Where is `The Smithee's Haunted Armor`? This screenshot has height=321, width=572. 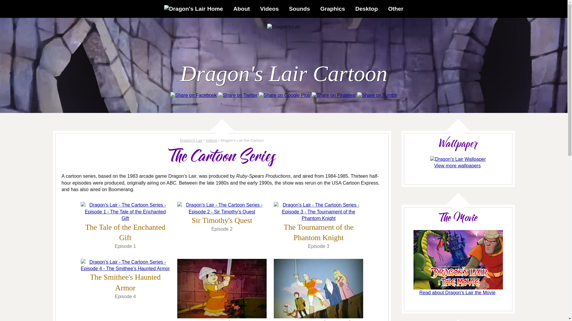 The Smithee's Haunted Armor is located at coordinates (125, 282).